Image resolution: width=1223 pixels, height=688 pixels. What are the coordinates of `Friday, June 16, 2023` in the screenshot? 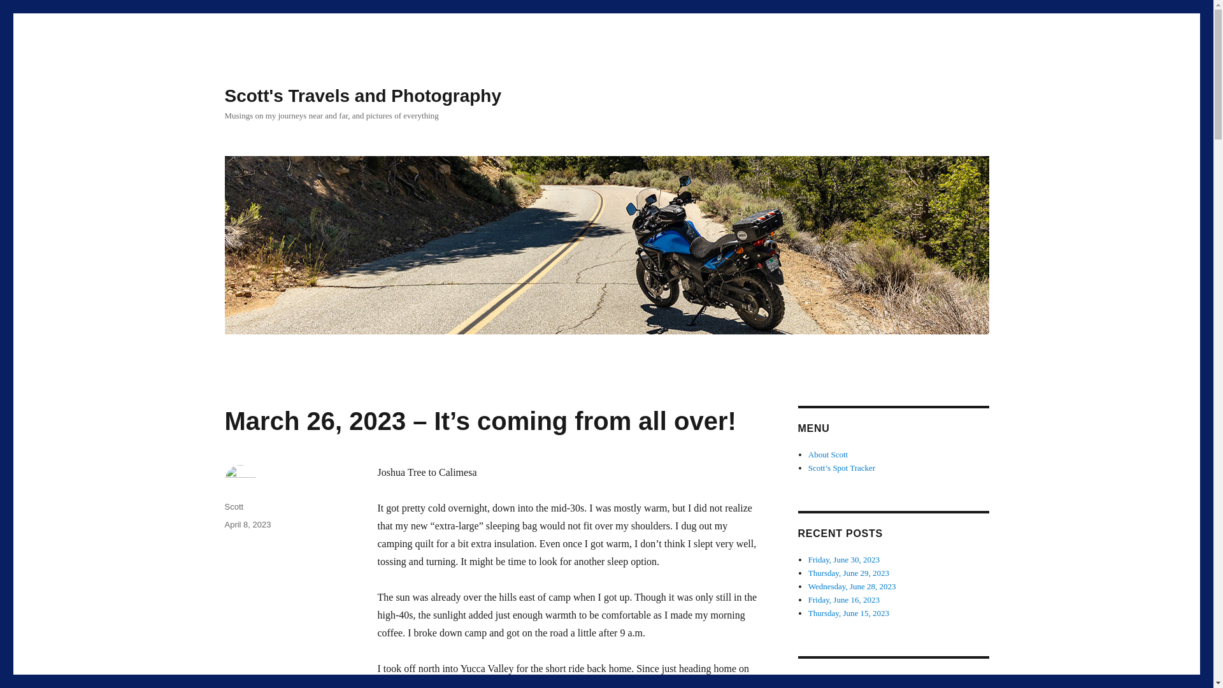 It's located at (843, 600).